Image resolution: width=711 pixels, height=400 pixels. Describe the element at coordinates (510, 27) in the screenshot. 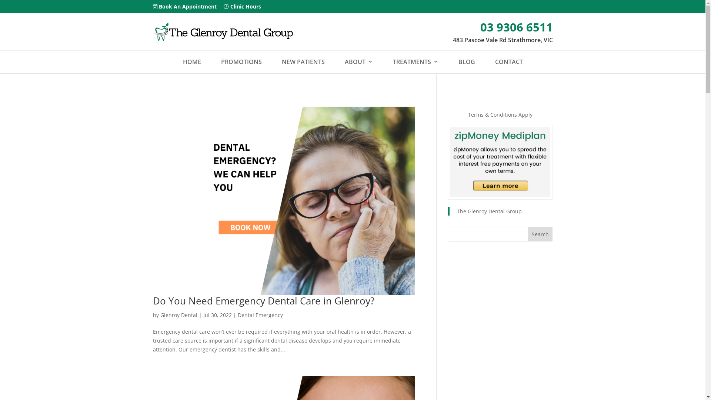

I see `03 9306 6511` at that location.